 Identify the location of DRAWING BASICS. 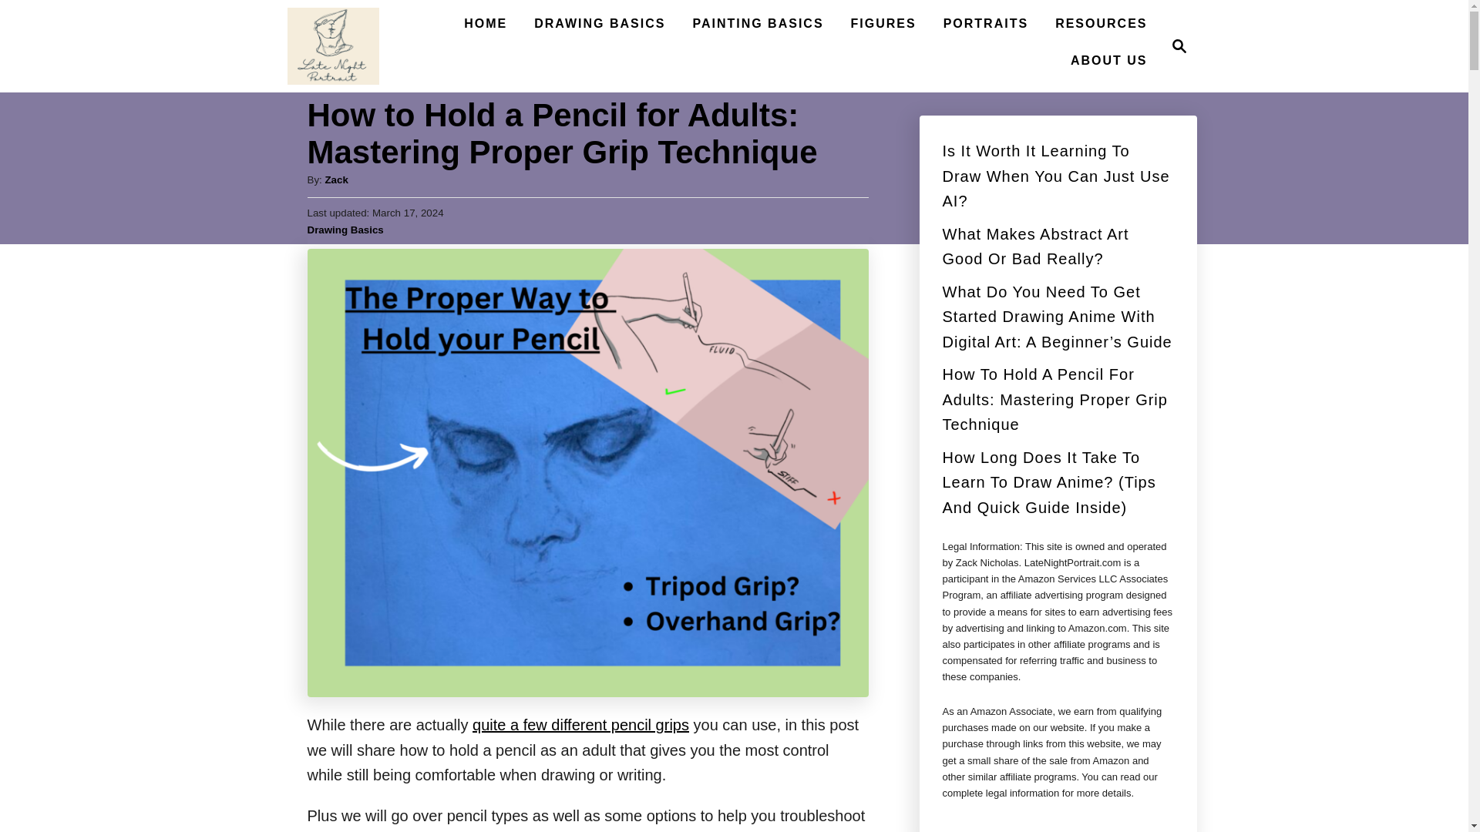
(600, 23).